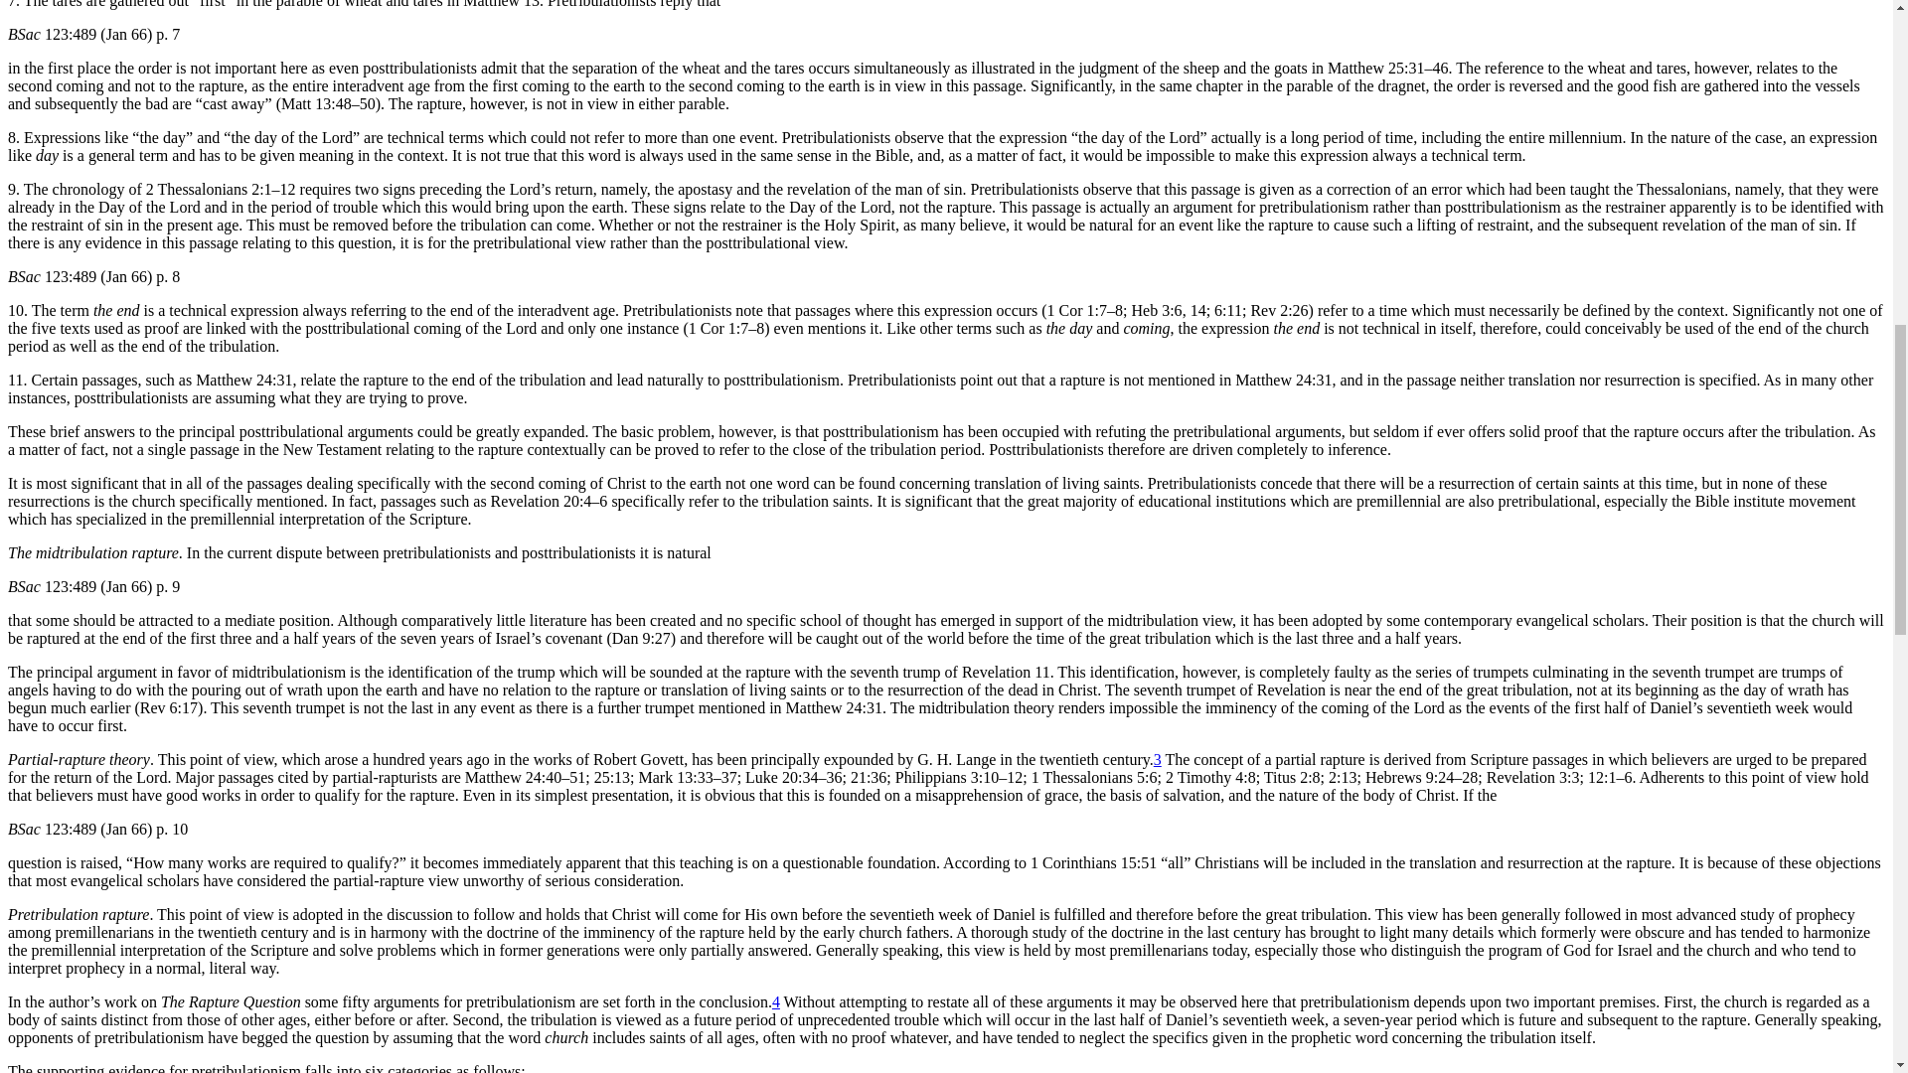 Image resolution: width=1908 pixels, height=1073 pixels. I want to click on Mt 25:31-46, so click(1387, 68).